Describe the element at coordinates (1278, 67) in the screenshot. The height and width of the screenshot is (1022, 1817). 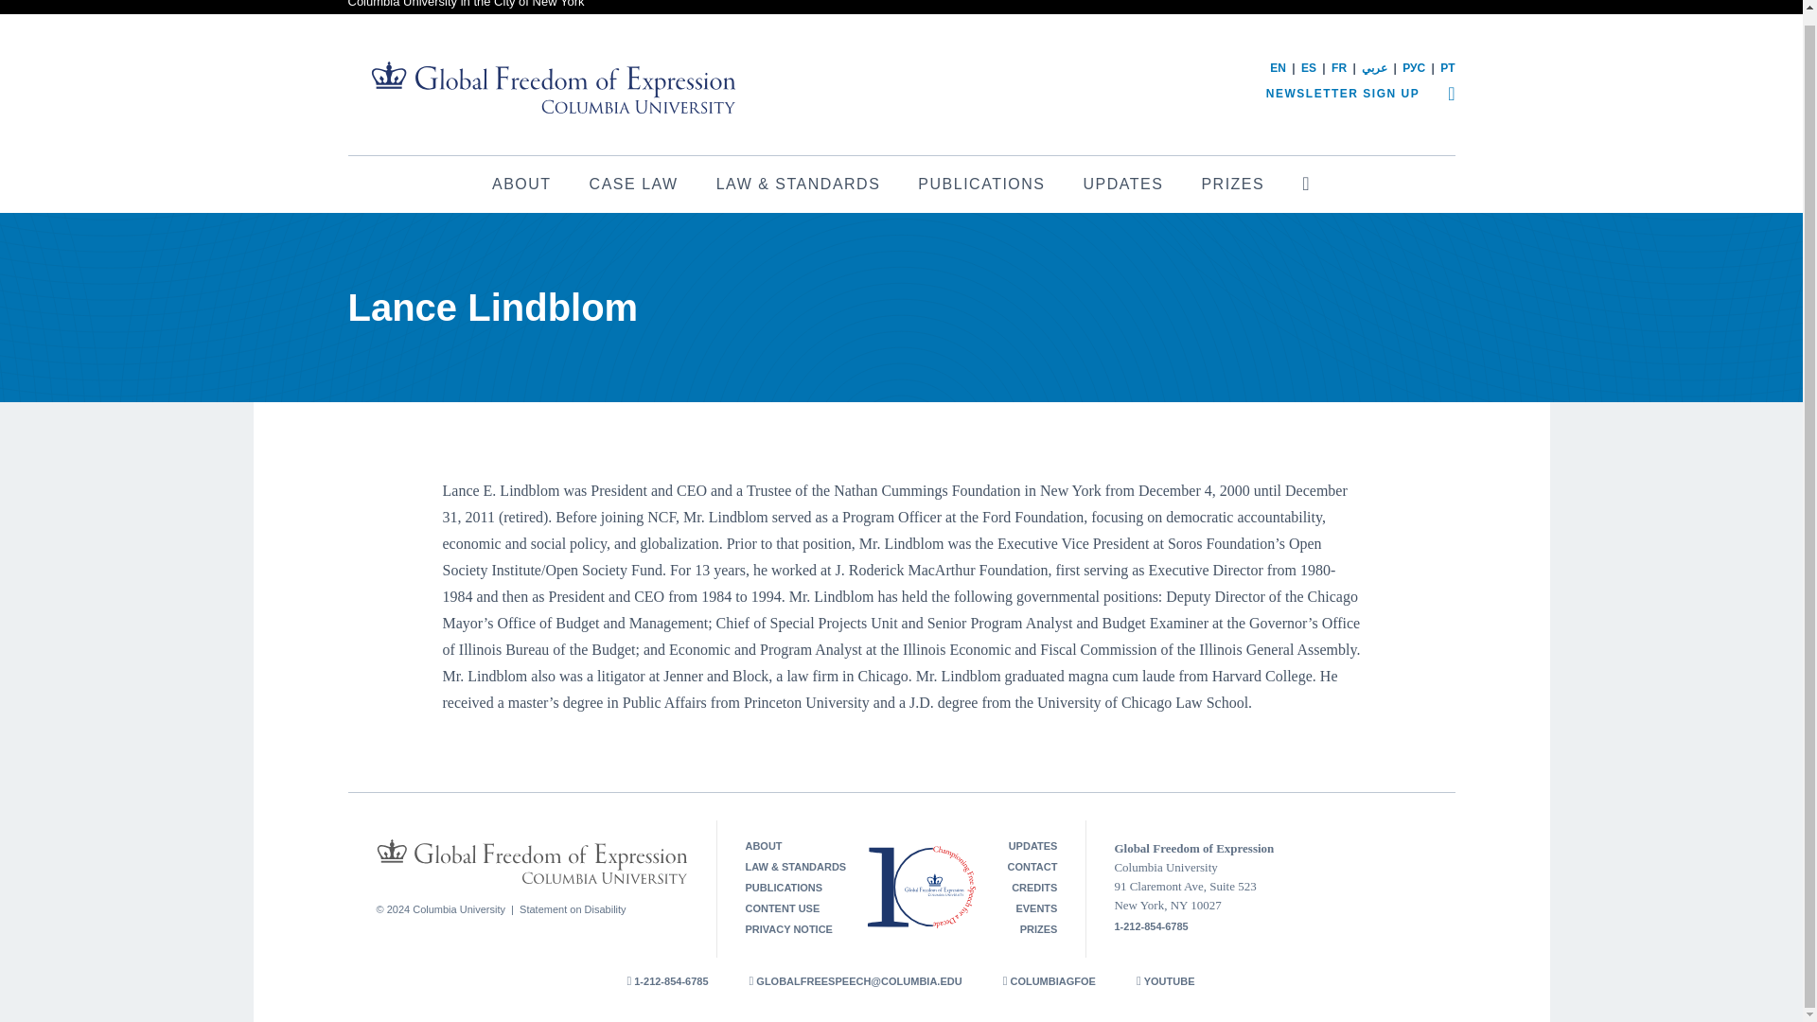
I see `EN` at that location.